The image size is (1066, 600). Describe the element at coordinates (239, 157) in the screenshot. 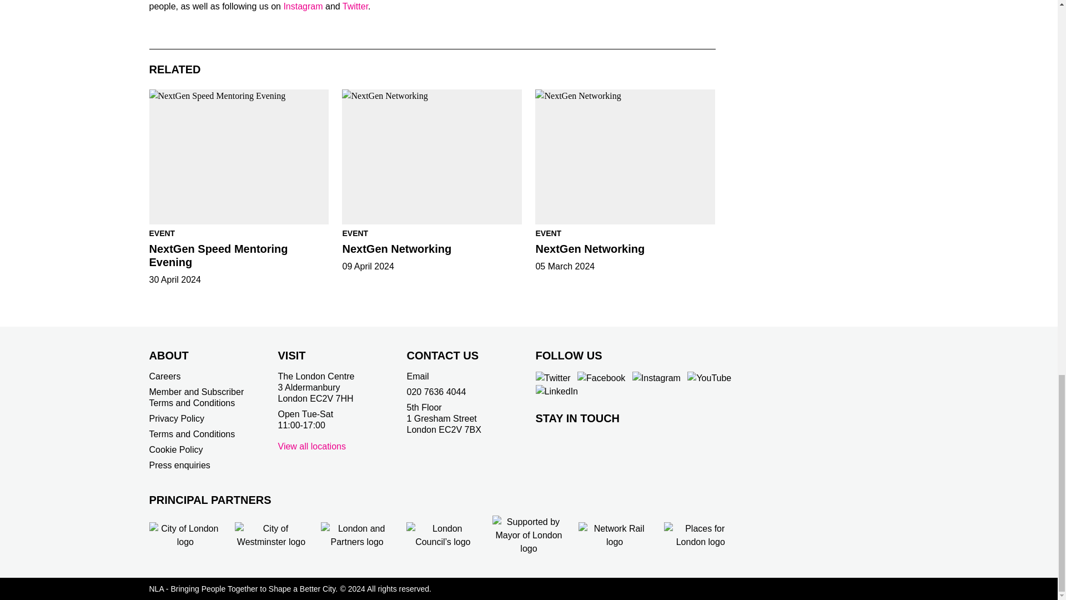

I see `NextGen Speed Mentoring Evening` at that location.